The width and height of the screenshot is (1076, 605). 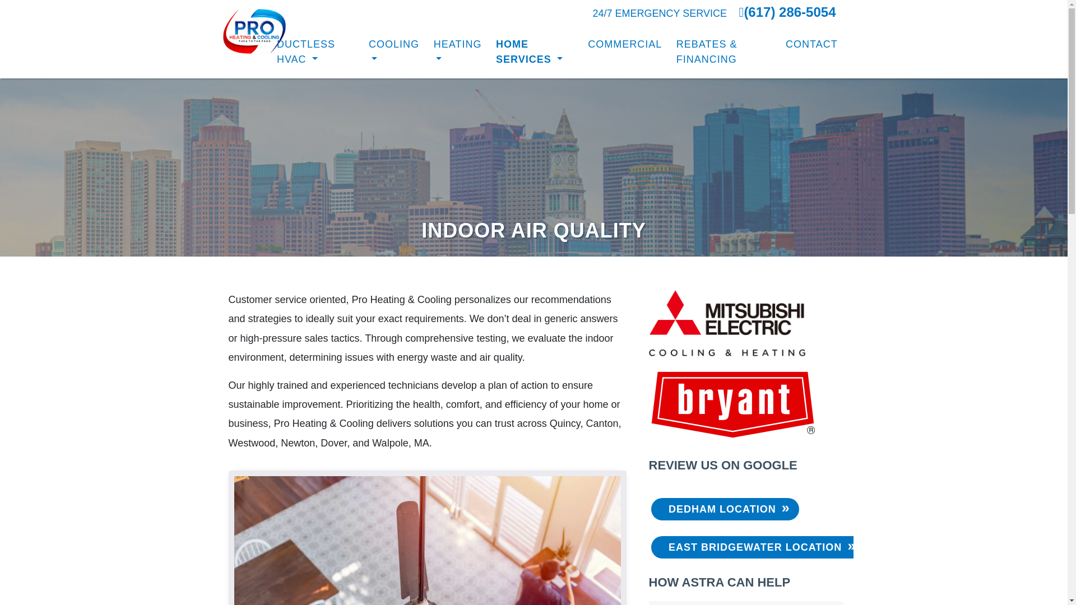 I want to click on HOME, so click(x=246, y=45).